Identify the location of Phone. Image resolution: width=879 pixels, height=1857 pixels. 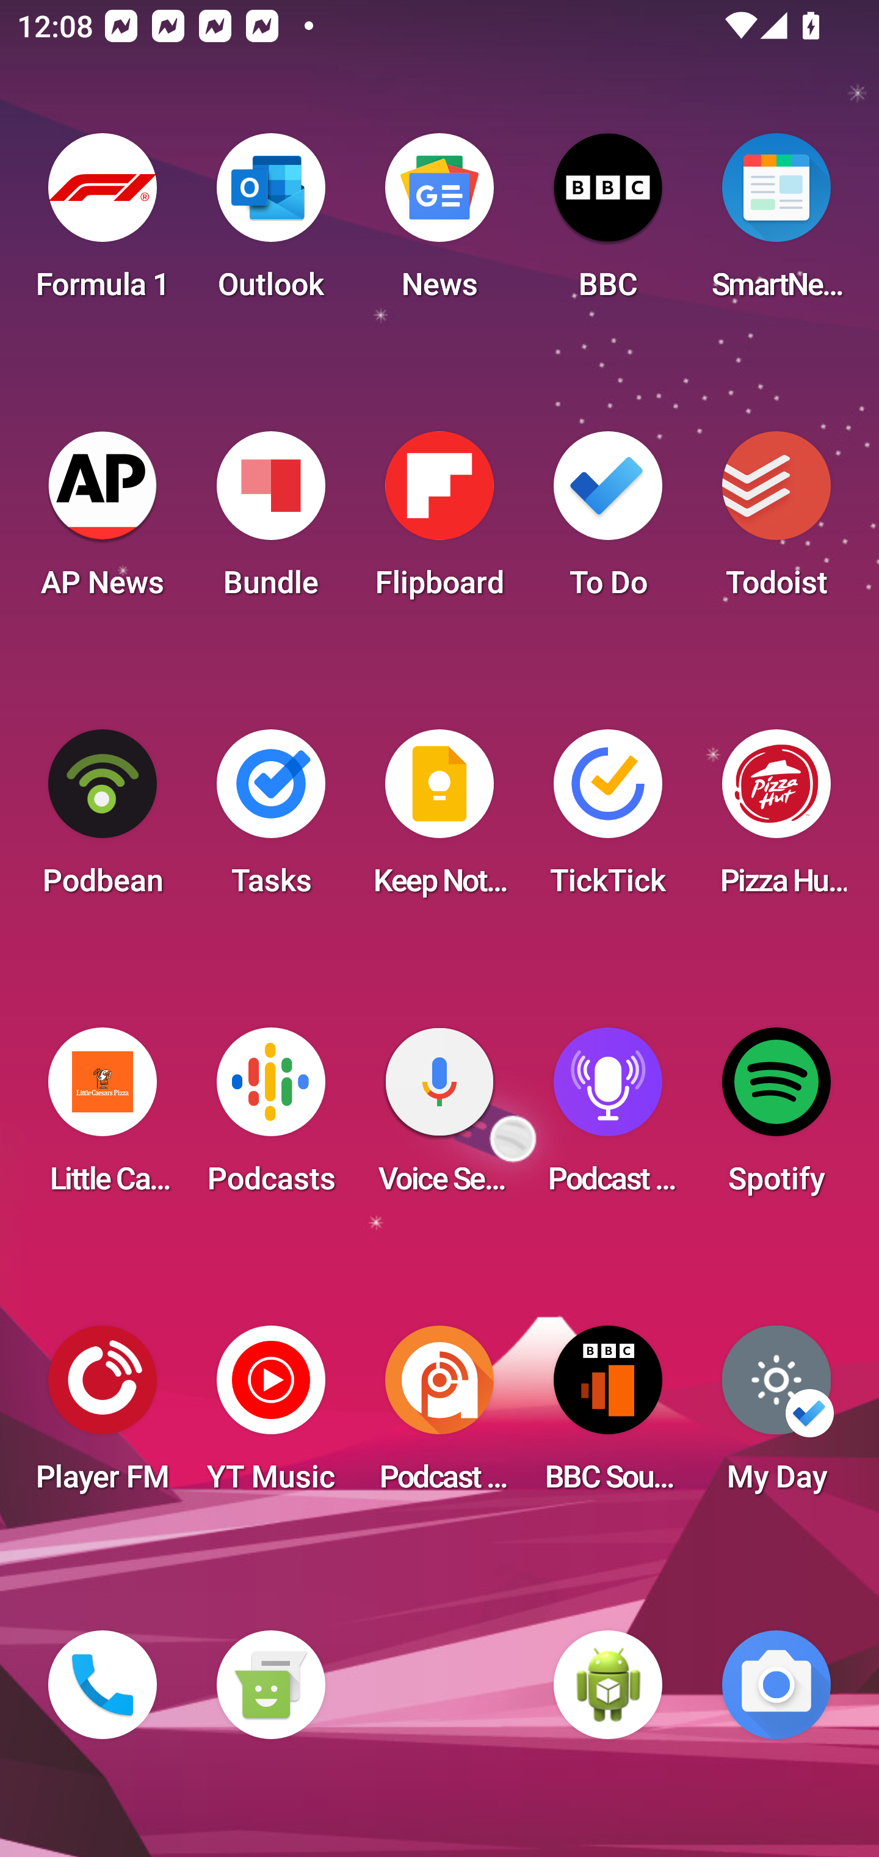
(103, 1685).